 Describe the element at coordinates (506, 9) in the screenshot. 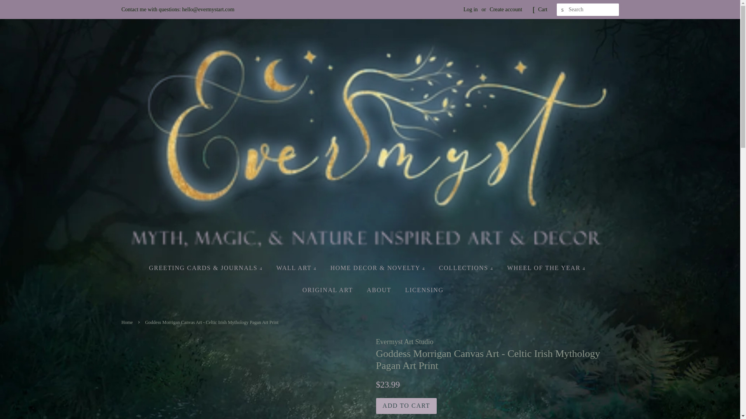

I see `Create account` at that location.